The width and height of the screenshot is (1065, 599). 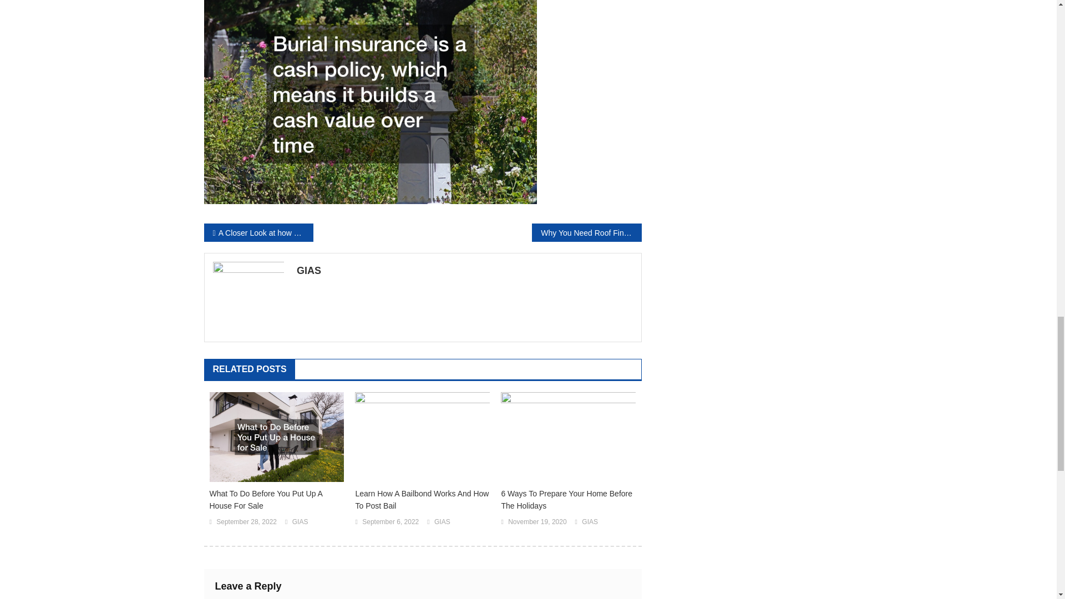 What do you see at coordinates (443, 522) in the screenshot?
I see `GIAS` at bounding box center [443, 522].